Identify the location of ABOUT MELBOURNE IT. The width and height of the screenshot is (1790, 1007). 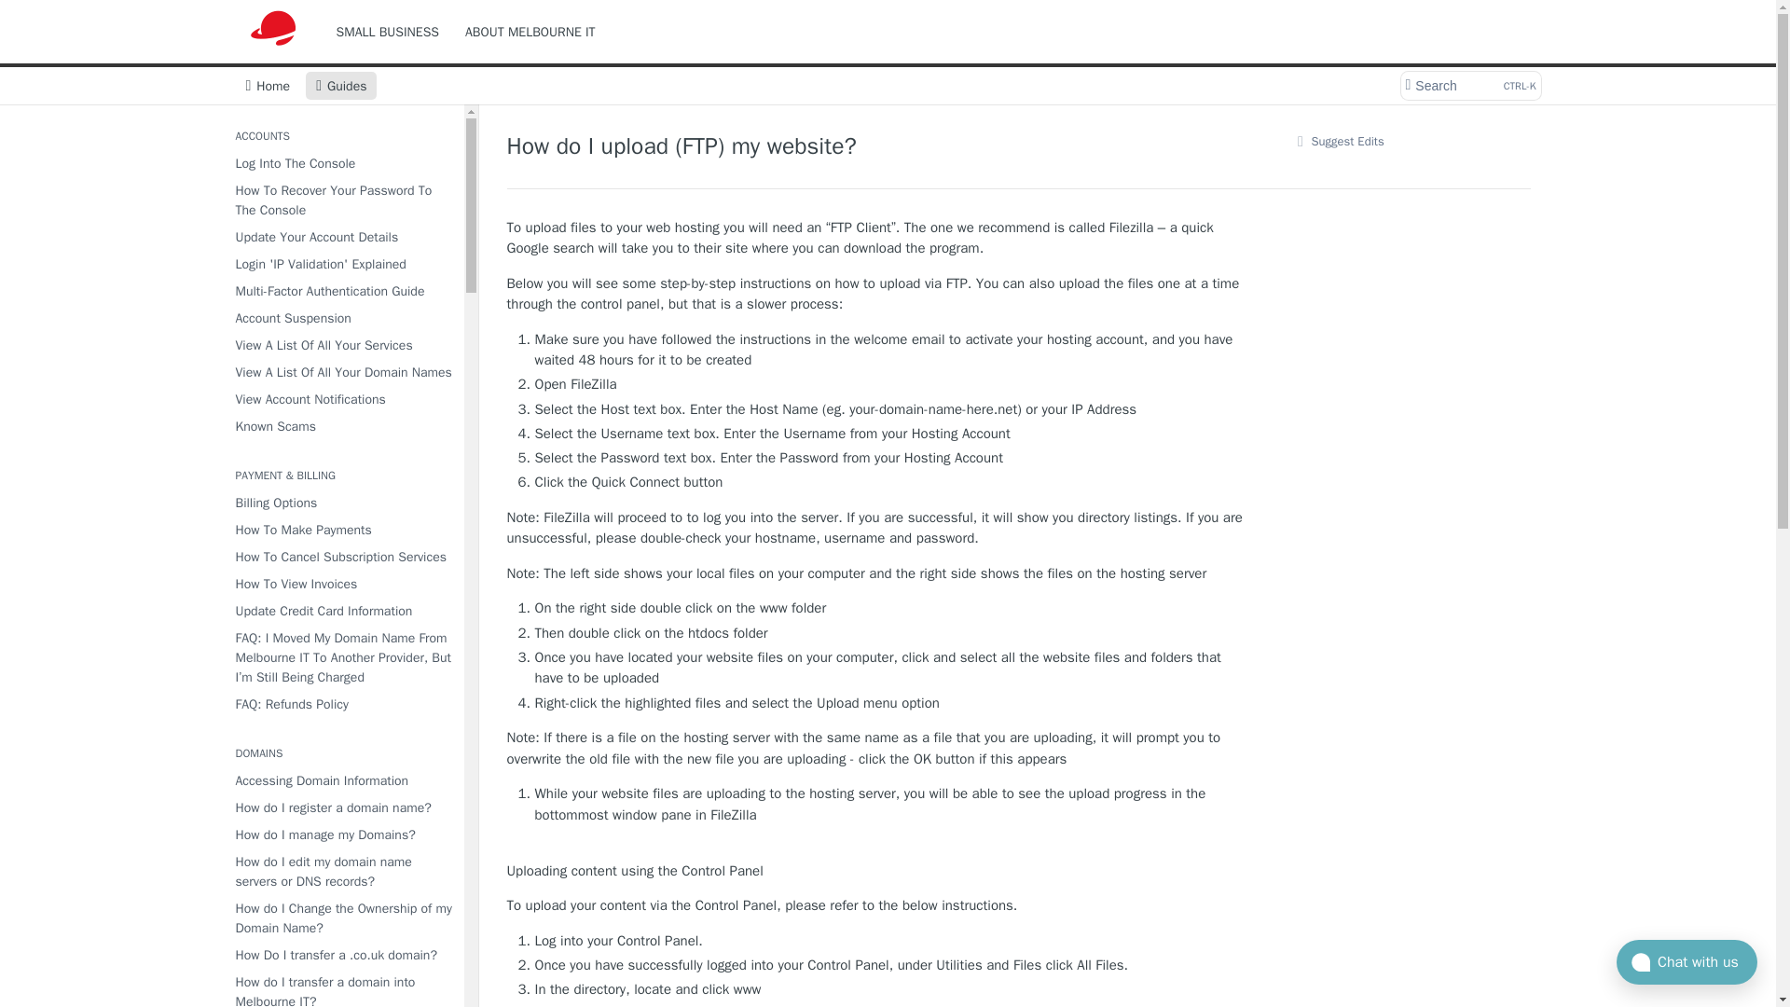
(341, 265).